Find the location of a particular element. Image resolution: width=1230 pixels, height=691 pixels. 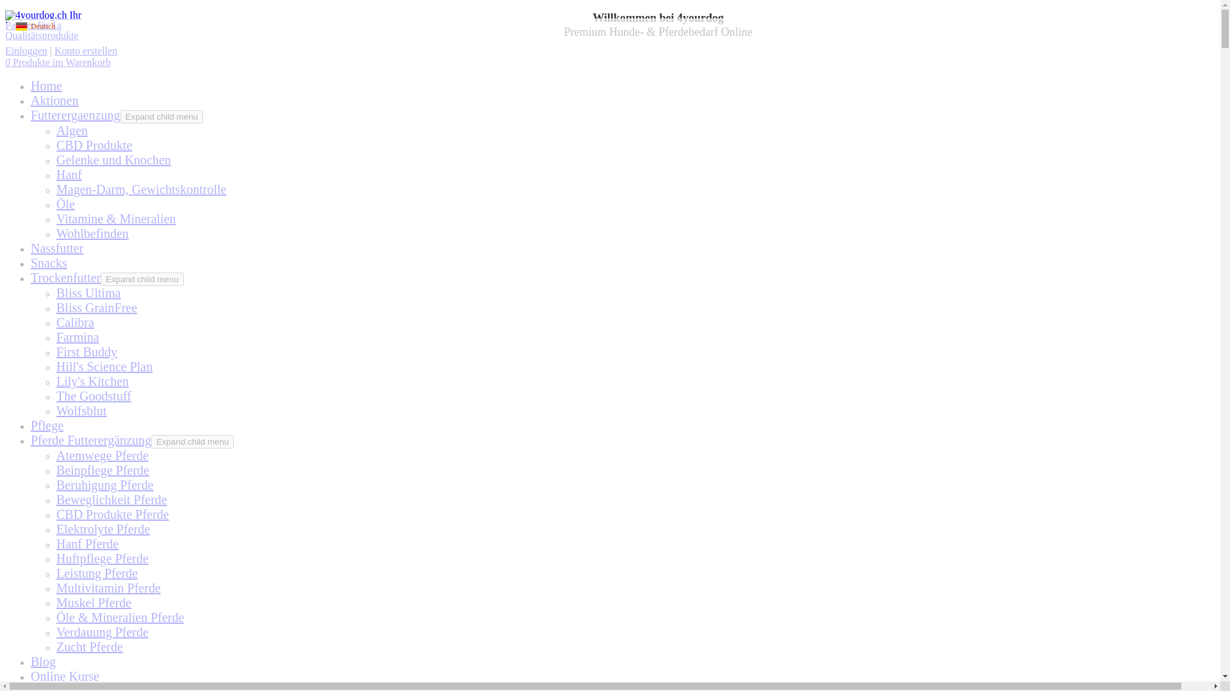

Gelenke und Knochen is located at coordinates (114, 160).